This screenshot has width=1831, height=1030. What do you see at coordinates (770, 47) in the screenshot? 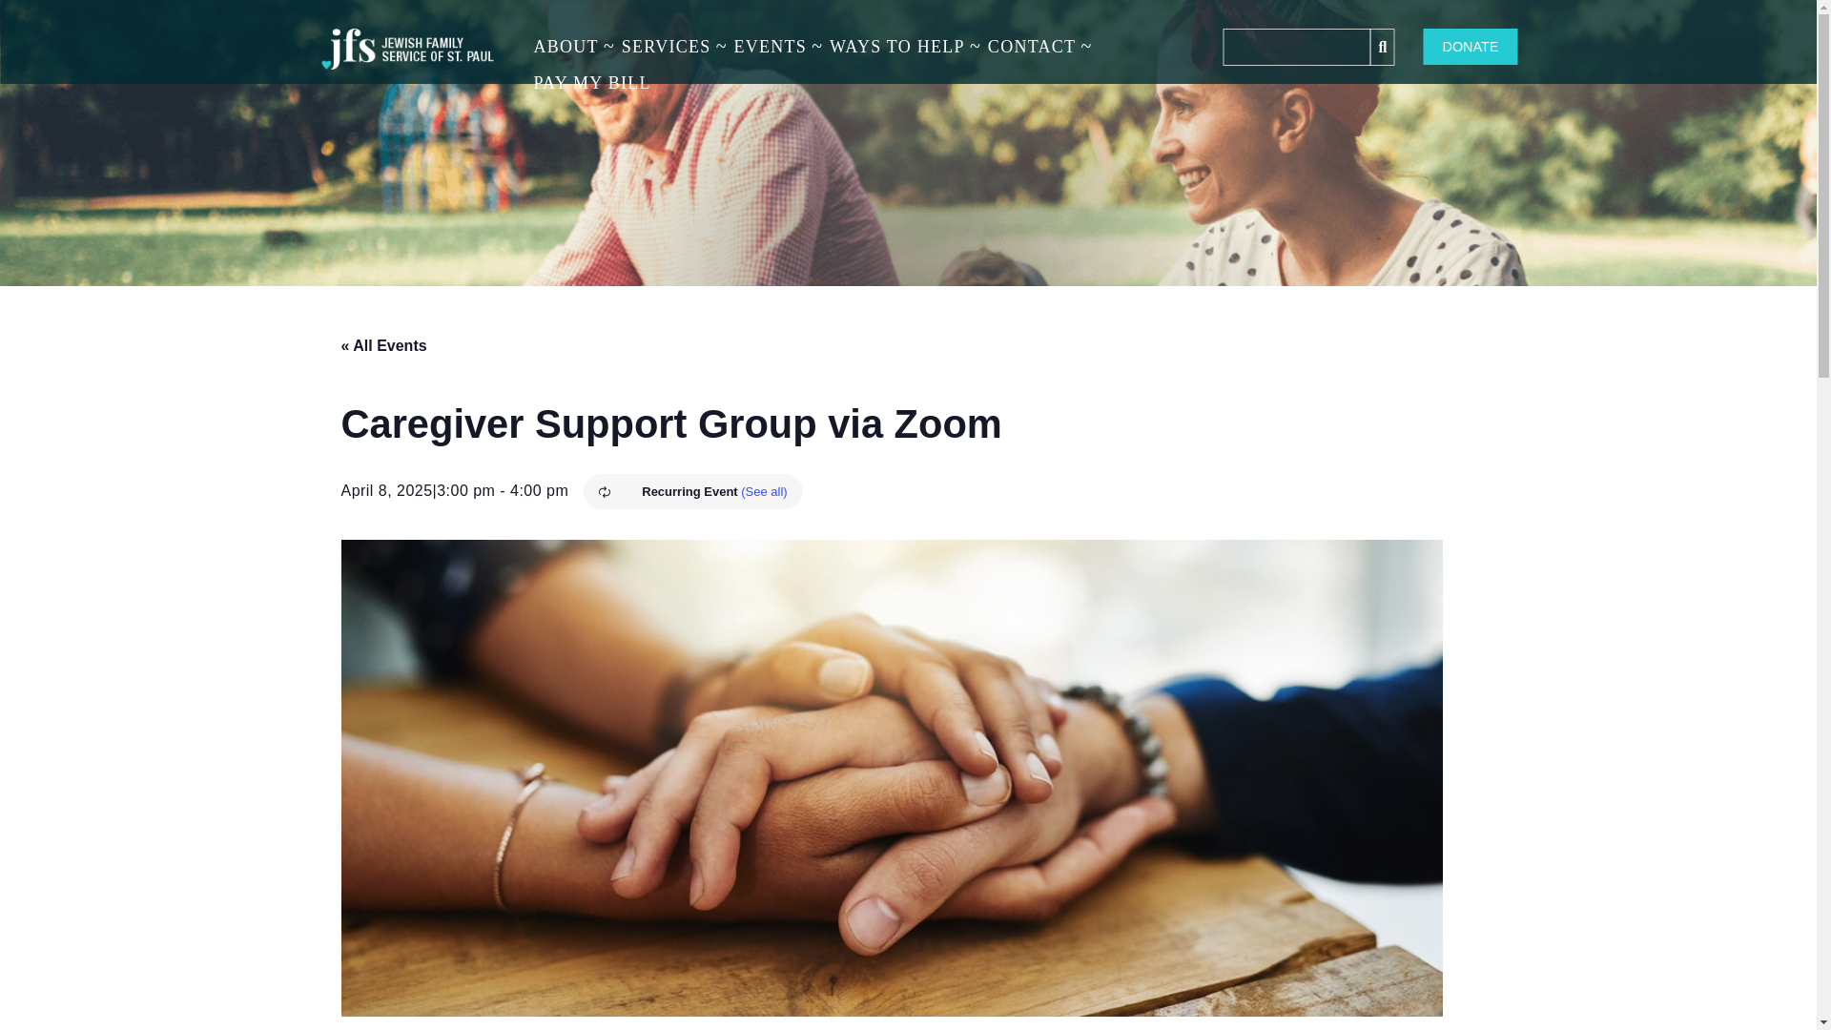
I see `EVENTS` at bounding box center [770, 47].